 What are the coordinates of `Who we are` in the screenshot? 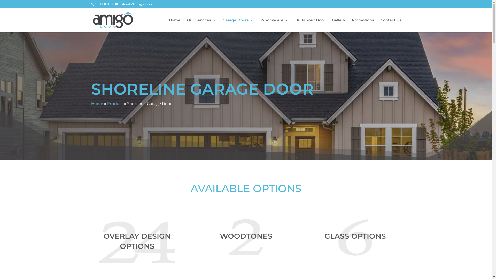 It's located at (274, 25).